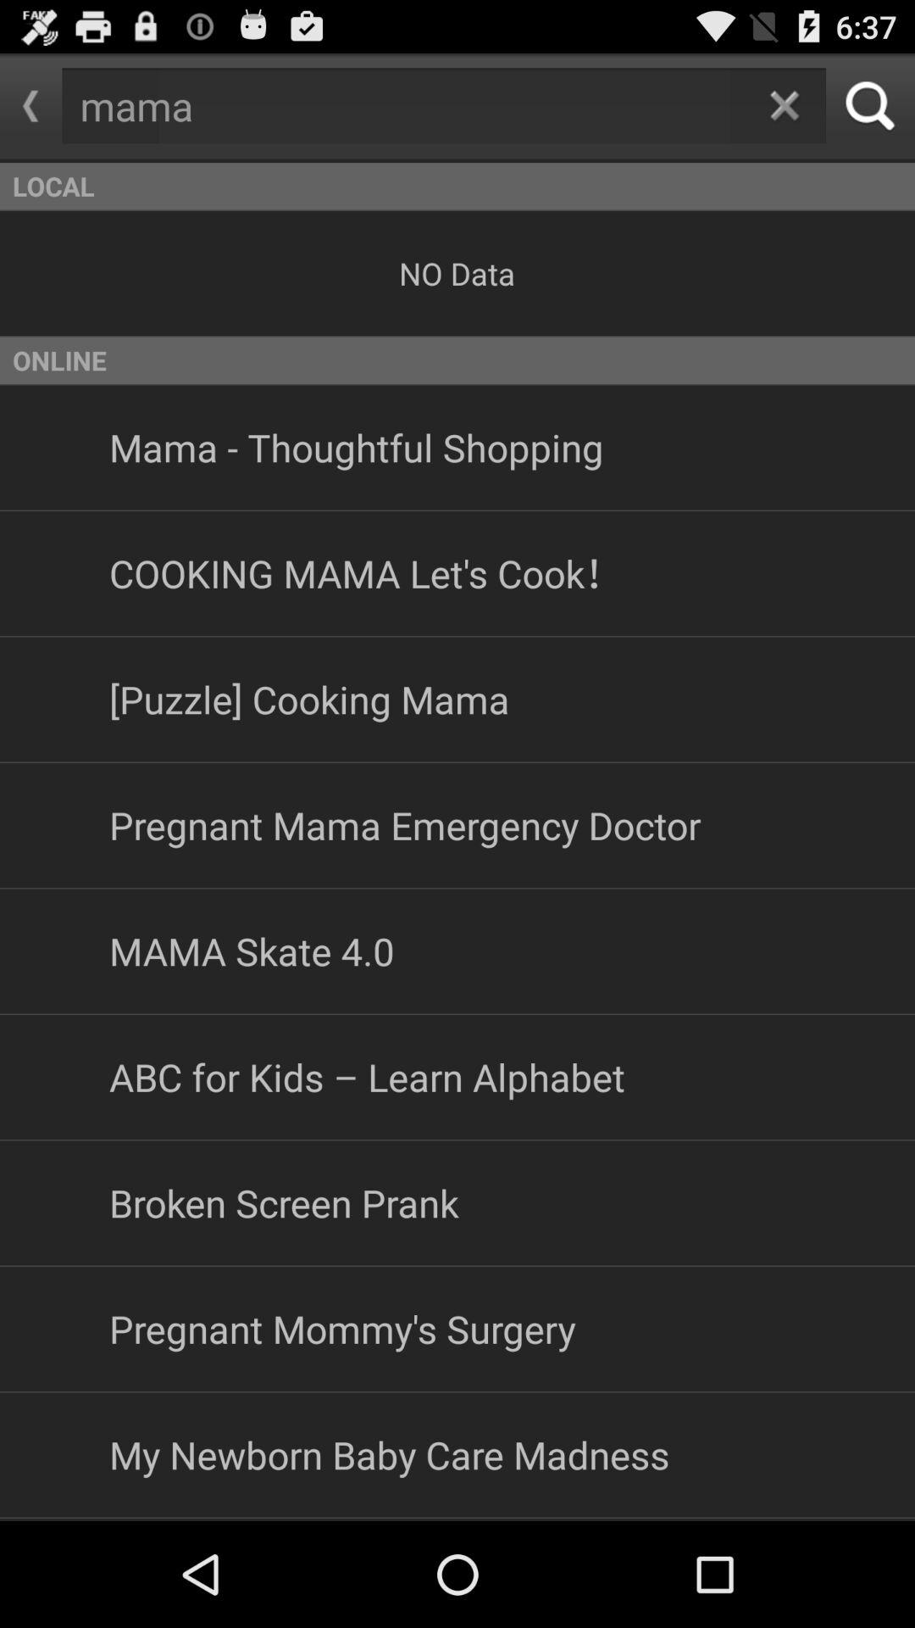  Describe the element at coordinates (785, 105) in the screenshot. I see `come back` at that location.